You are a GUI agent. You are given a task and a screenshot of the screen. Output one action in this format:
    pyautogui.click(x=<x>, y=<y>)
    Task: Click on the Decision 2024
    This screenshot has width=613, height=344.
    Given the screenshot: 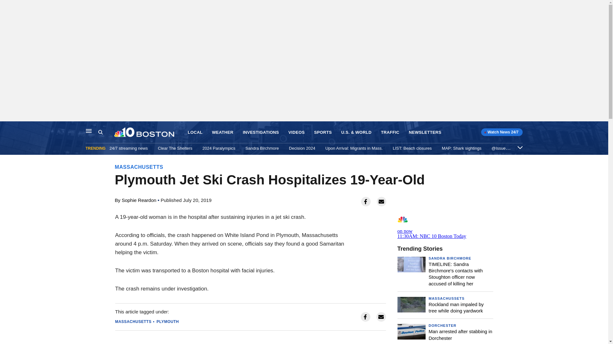 What is the action you would take?
    pyautogui.click(x=302, y=148)
    